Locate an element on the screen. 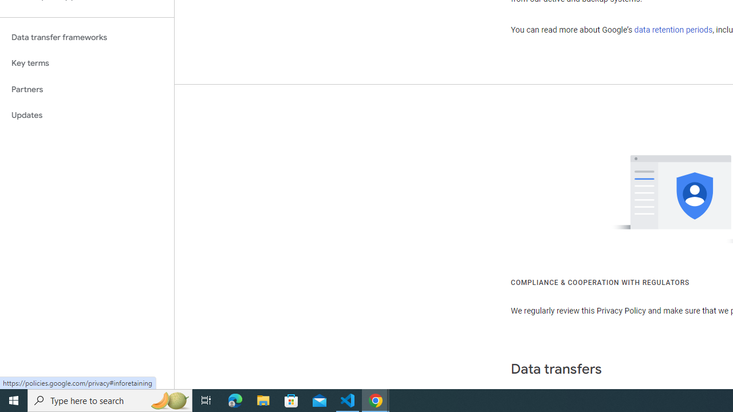 This screenshot has width=733, height=412. data retention periods is located at coordinates (673, 30).